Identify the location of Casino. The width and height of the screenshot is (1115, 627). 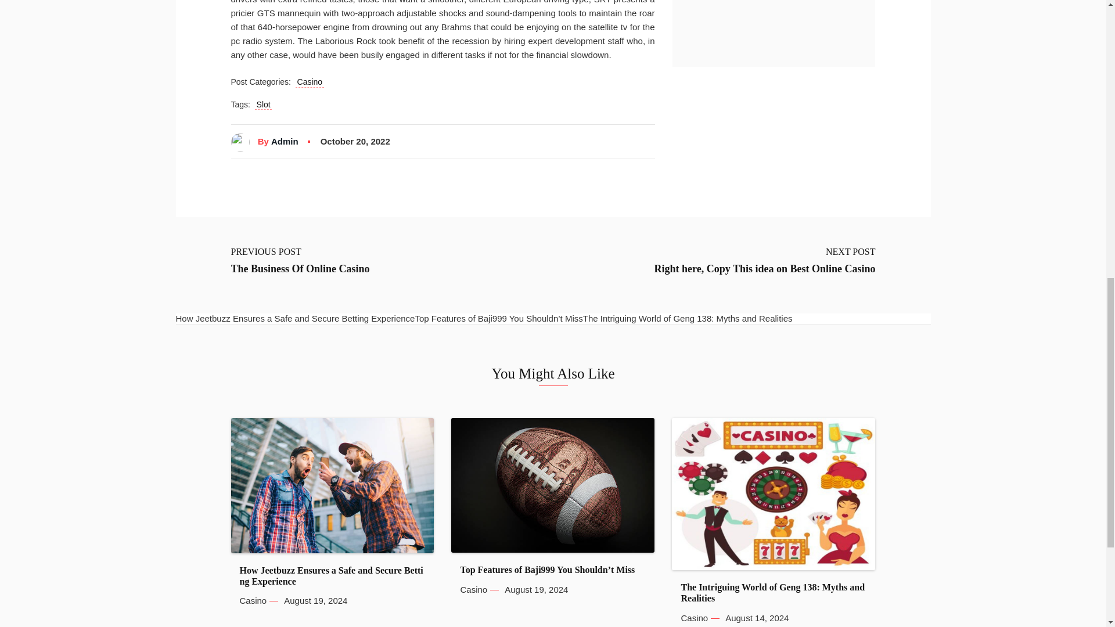
(310, 82).